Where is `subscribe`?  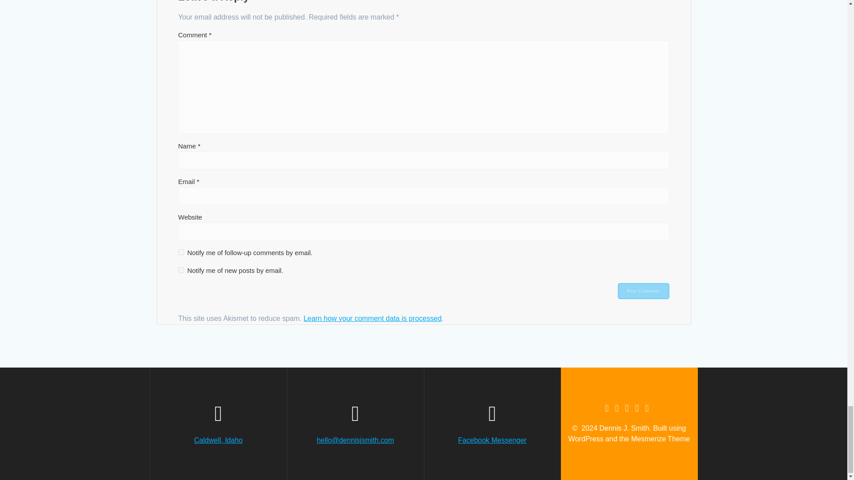
subscribe is located at coordinates (181, 270).